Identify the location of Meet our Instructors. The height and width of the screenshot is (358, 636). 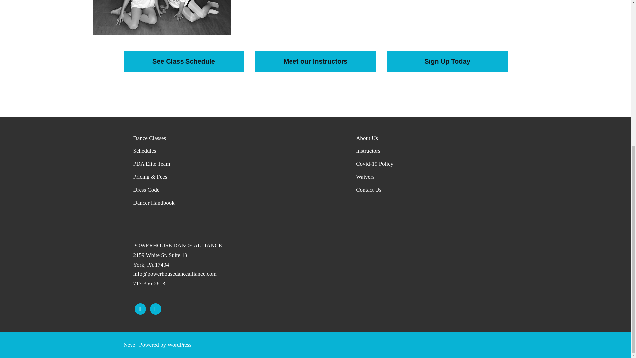
(315, 61).